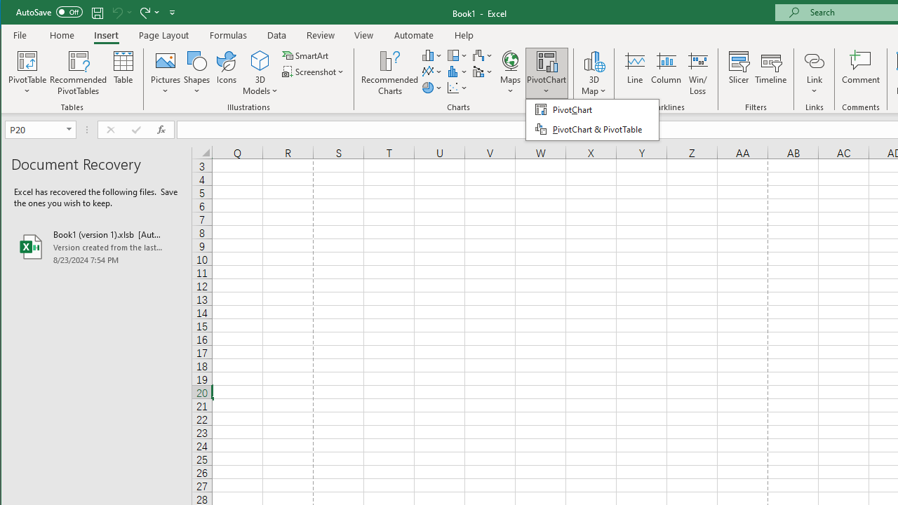 The height and width of the screenshot is (505, 898). Describe the element at coordinates (547, 60) in the screenshot. I see `PivotChart` at that location.